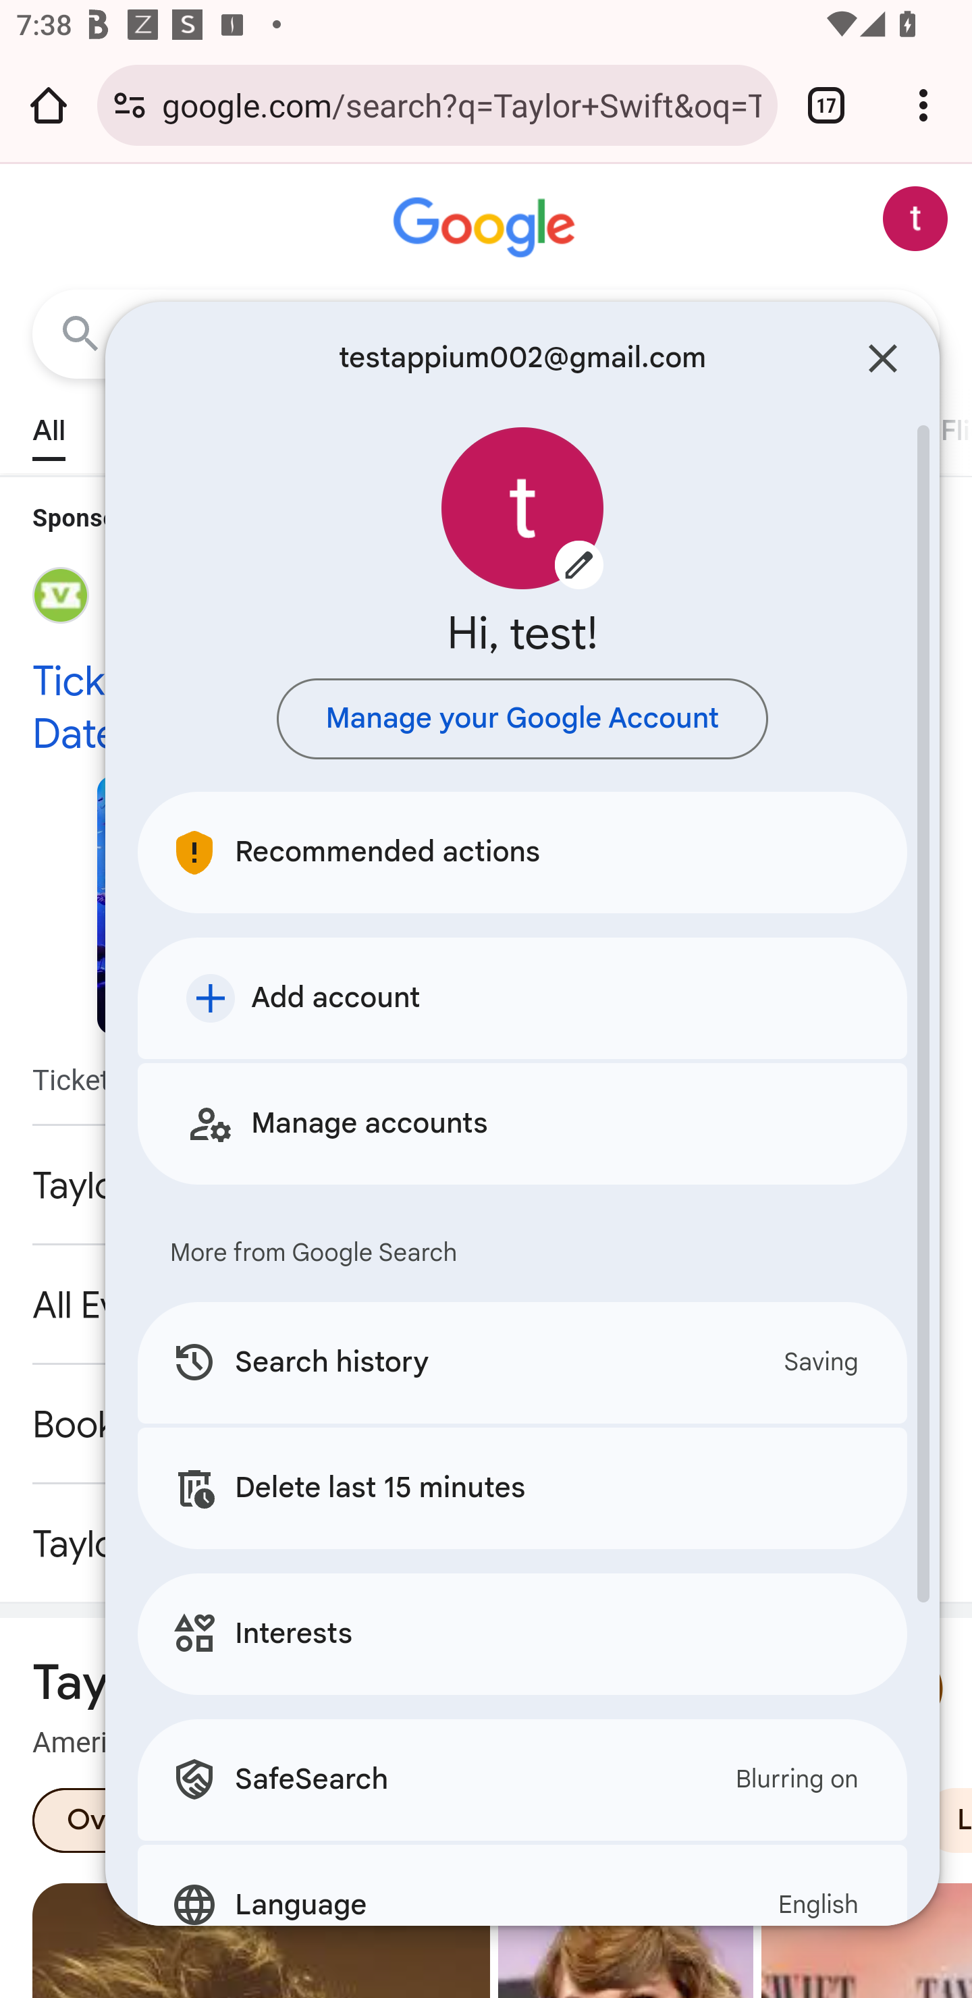  I want to click on Connection is secure, so click(130, 105).